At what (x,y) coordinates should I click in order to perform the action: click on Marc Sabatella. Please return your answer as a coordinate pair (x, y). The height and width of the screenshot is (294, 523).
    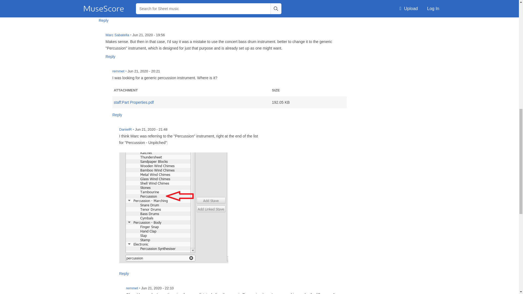
    Looking at the image, I should click on (96, 38).